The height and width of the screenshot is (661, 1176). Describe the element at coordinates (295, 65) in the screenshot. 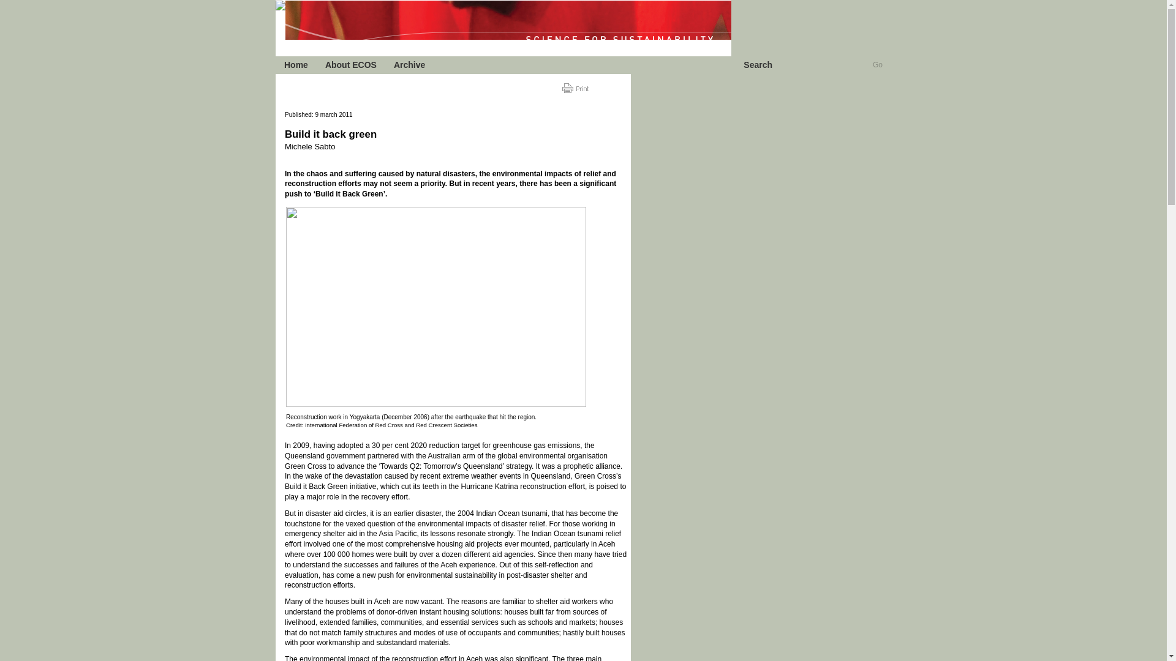

I see `Home` at that location.